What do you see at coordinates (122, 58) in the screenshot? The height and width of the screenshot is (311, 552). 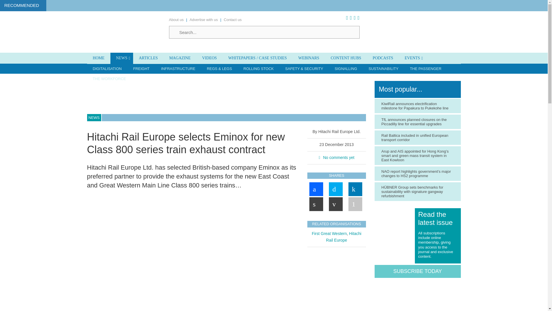 I see `NEWS` at bounding box center [122, 58].